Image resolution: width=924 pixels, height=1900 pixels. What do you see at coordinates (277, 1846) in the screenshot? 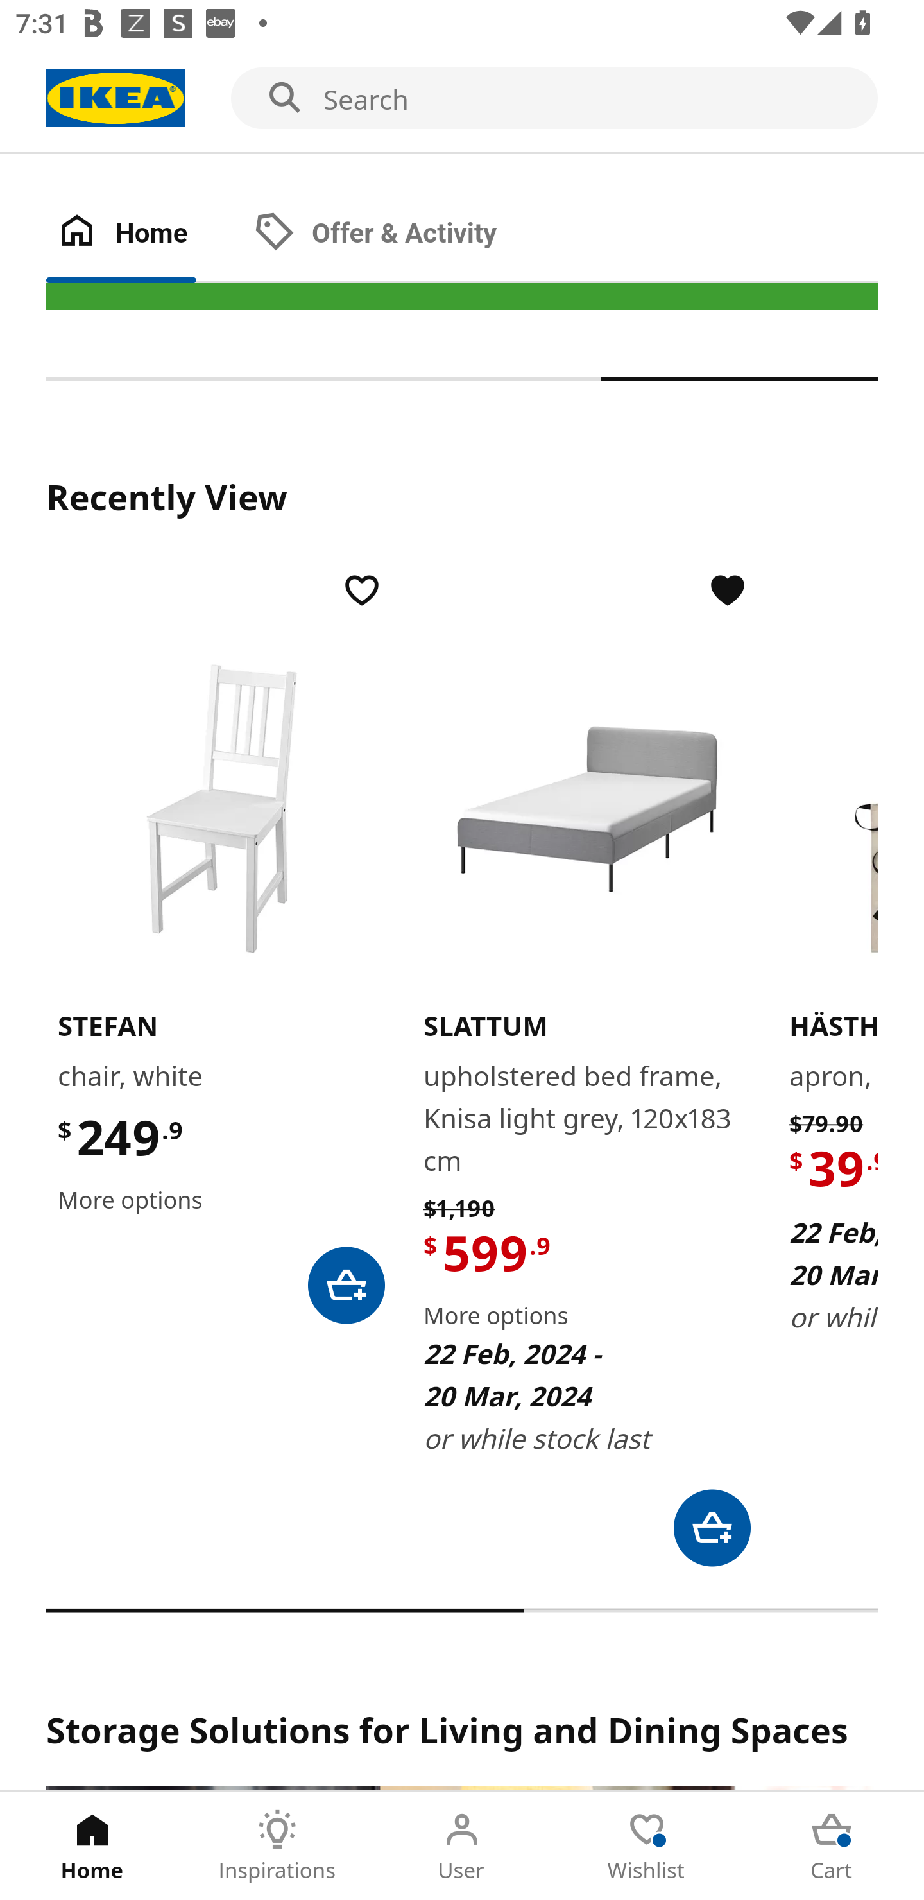
I see `Inspirations
Tab 2 of 5` at bounding box center [277, 1846].